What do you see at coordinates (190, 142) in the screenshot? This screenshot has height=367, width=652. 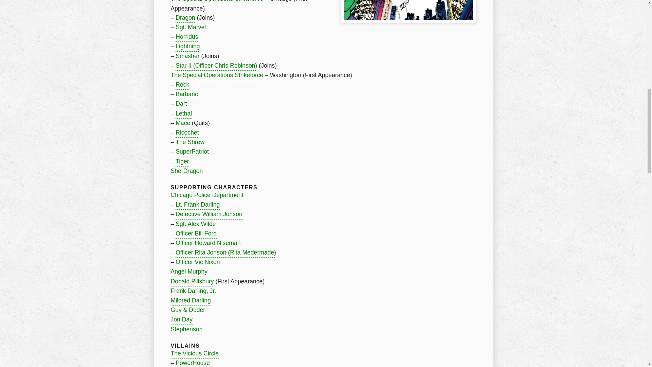 I see `The Shrew` at bounding box center [190, 142].